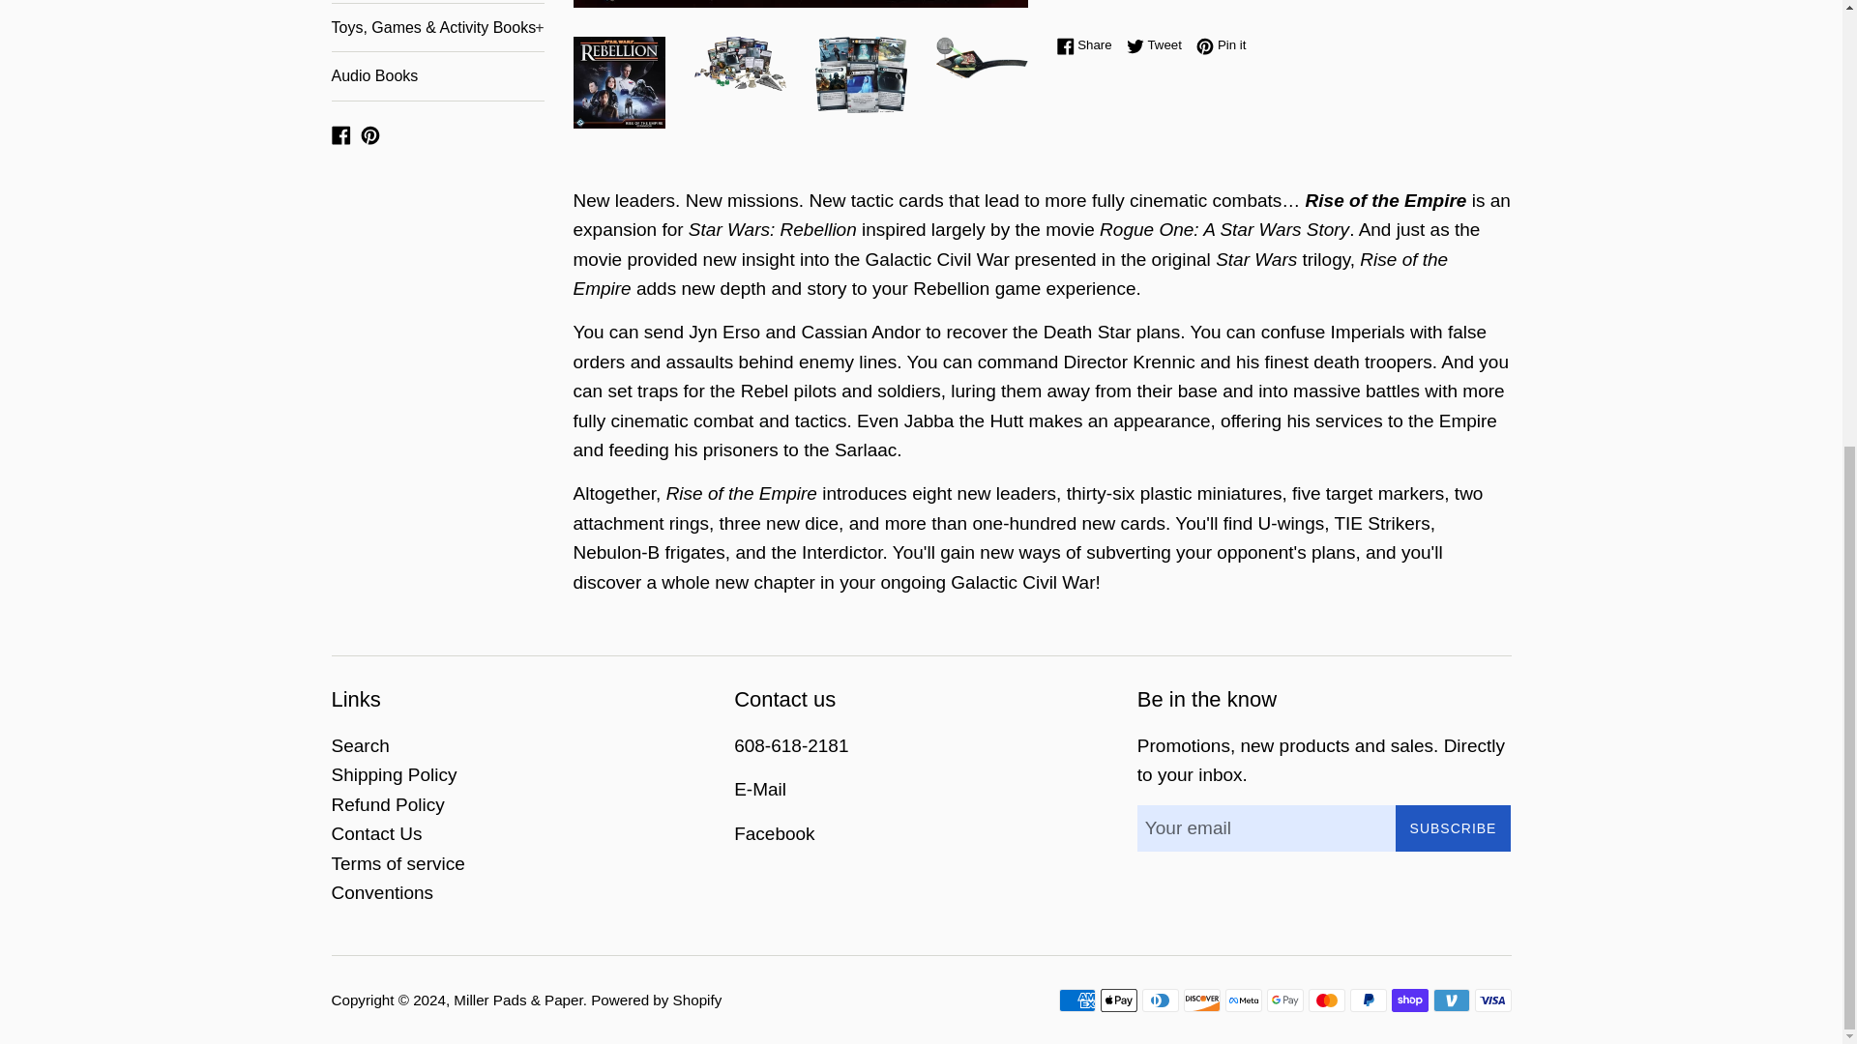 The width and height of the screenshot is (1857, 1044). I want to click on Pin on Pinterest, so click(1221, 44).